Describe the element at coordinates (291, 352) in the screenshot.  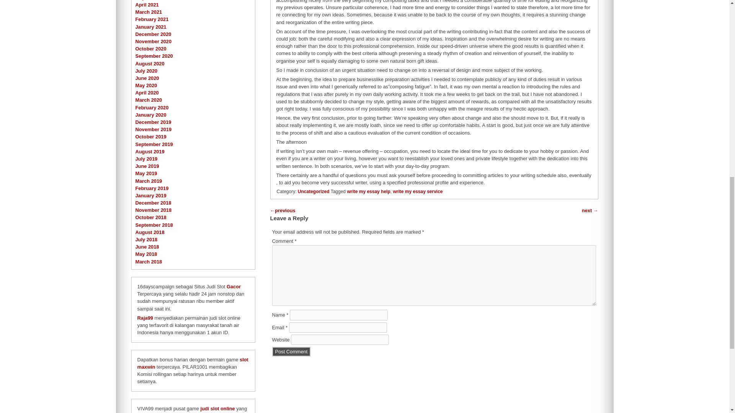
I see `Post Comment` at that location.